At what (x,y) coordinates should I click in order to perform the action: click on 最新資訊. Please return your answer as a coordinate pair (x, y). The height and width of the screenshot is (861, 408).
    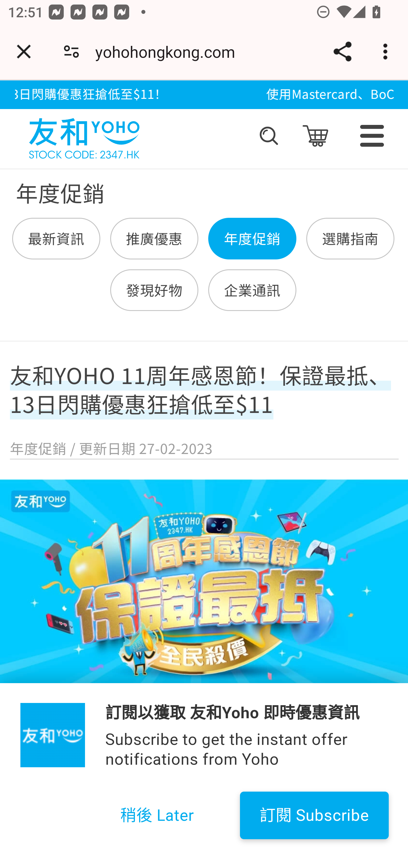
    Looking at the image, I should click on (56, 239).